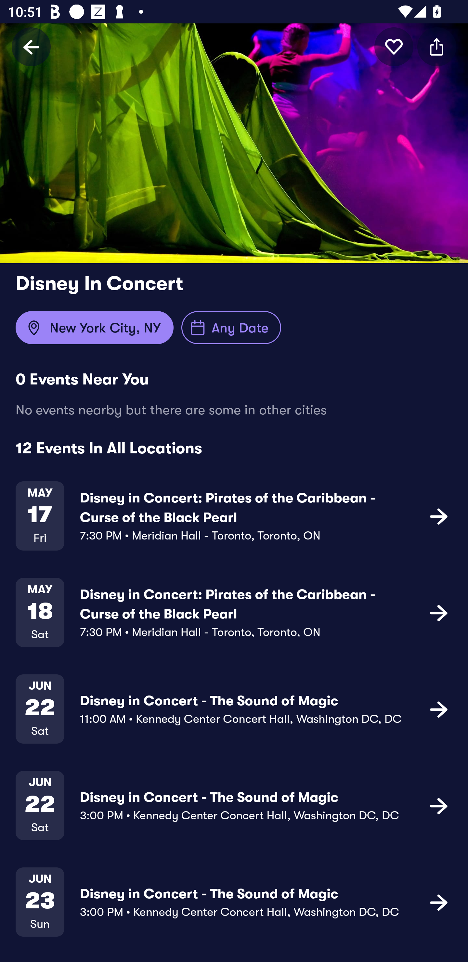 The image size is (468, 962). What do you see at coordinates (94, 328) in the screenshot?
I see `New York City, NY` at bounding box center [94, 328].